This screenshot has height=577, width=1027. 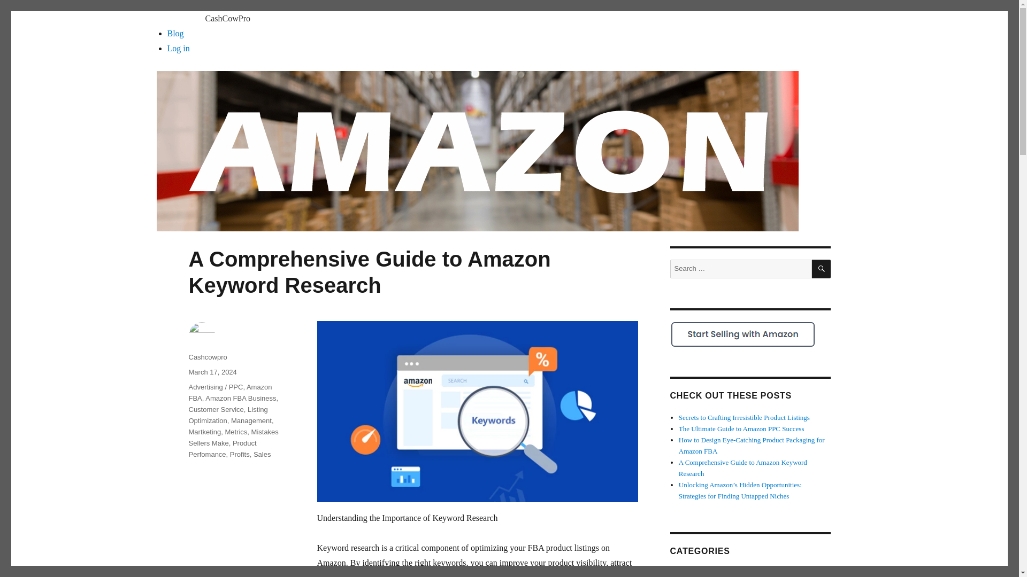 What do you see at coordinates (236, 432) in the screenshot?
I see `Metrics` at bounding box center [236, 432].